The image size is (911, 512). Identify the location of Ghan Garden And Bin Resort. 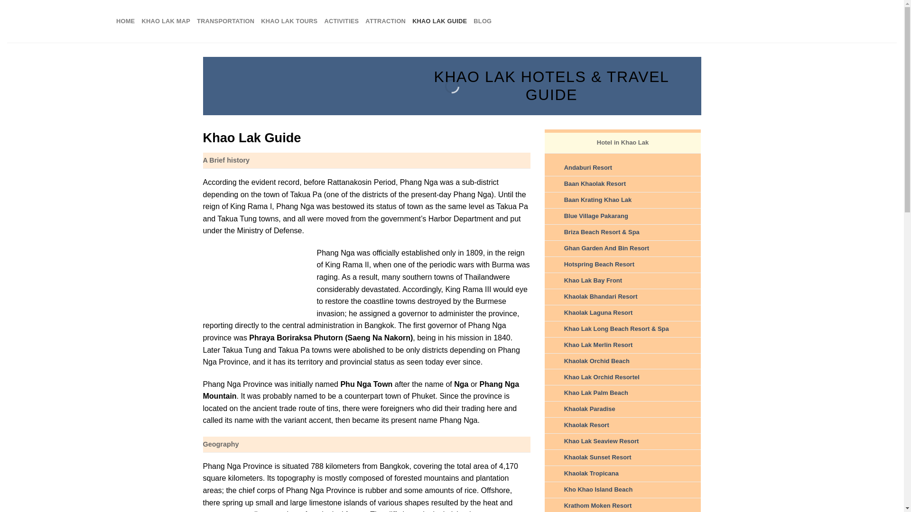
(606, 248).